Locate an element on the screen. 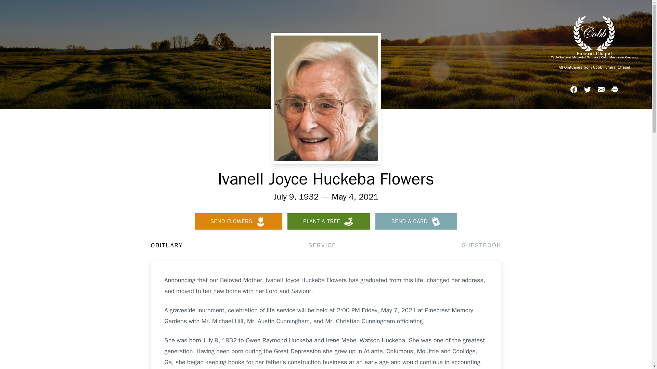 Image resolution: width=657 pixels, height=369 pixels. GUESTBOOK is located at coordinates (481, 245).